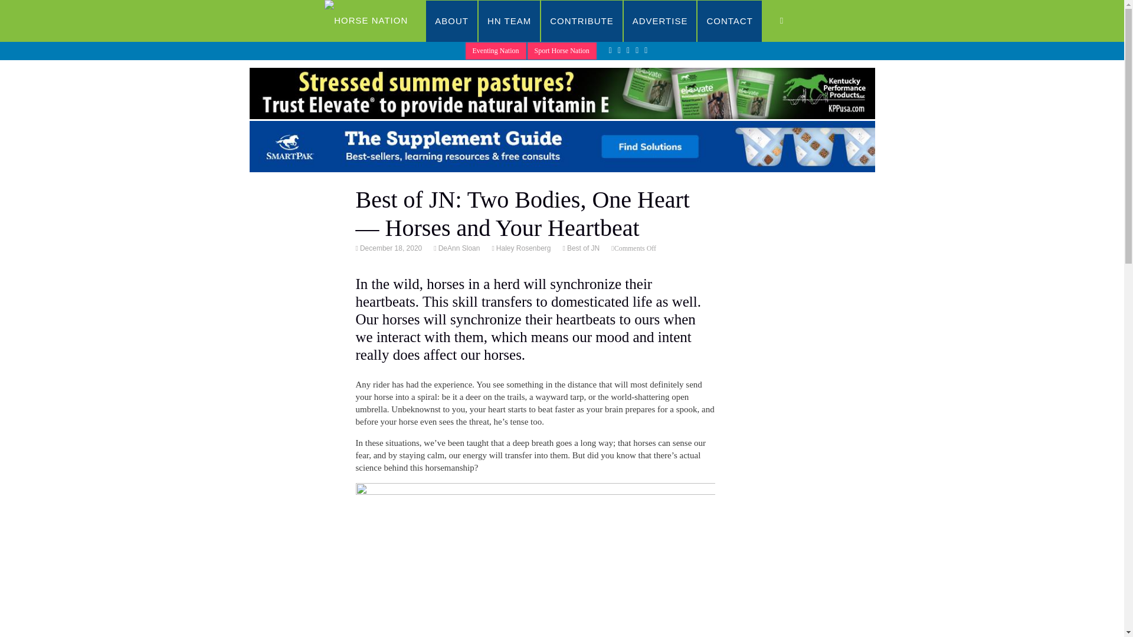  What do you see at coordinates (496, 51) in the screenshot?
I see `Eventing Nation` at bounding box center [496, 51].